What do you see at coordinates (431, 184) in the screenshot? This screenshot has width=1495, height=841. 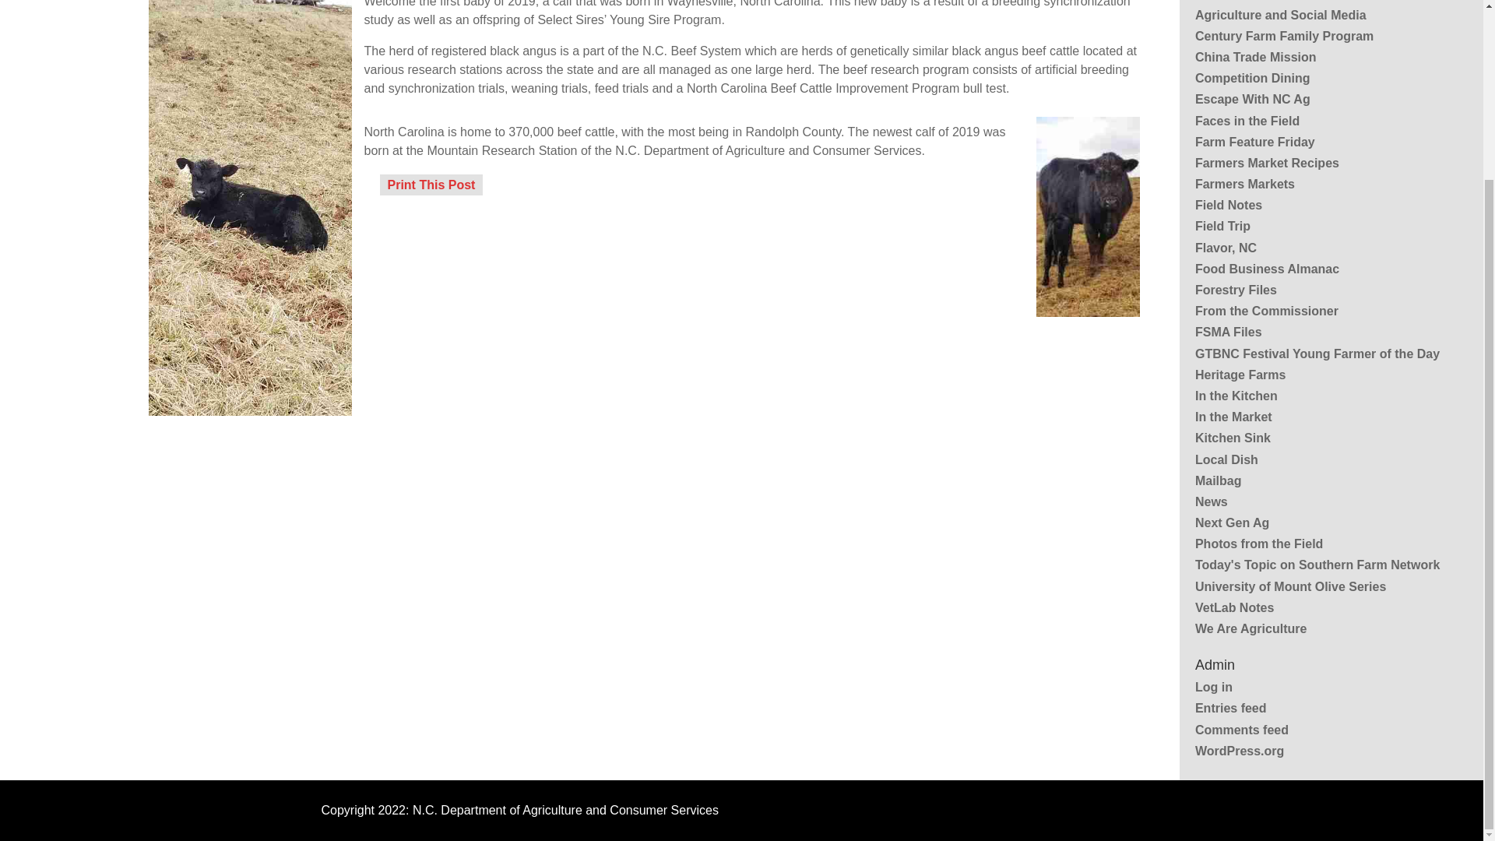 I see `Print This Post` at bounding box center [431, 184].